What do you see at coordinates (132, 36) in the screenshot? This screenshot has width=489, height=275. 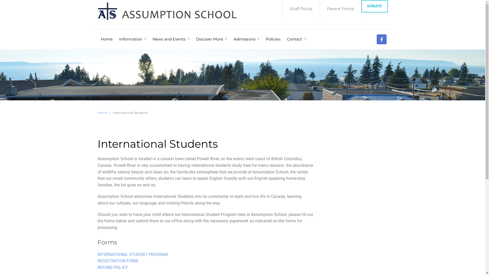 I see `Information` at bounding box center [132, 36].